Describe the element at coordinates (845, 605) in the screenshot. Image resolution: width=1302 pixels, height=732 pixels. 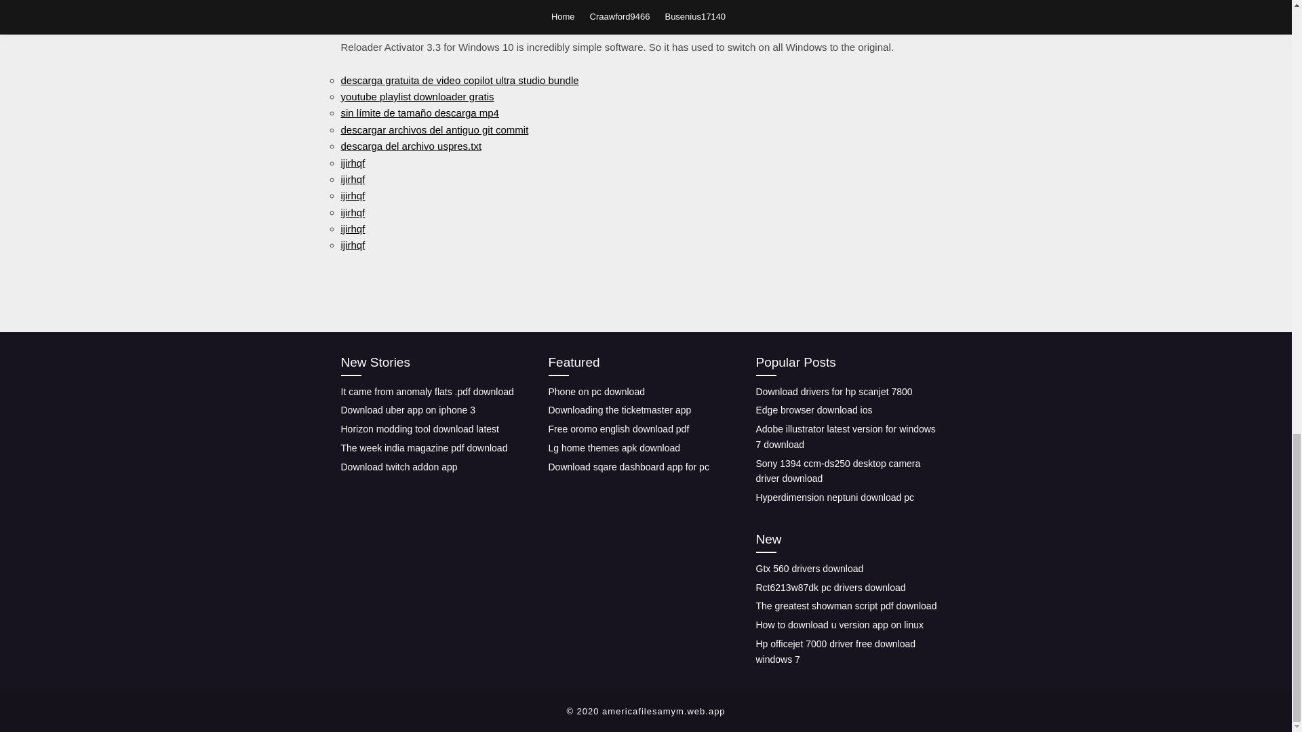
I see `The greatest showman script pdf download` at that location.